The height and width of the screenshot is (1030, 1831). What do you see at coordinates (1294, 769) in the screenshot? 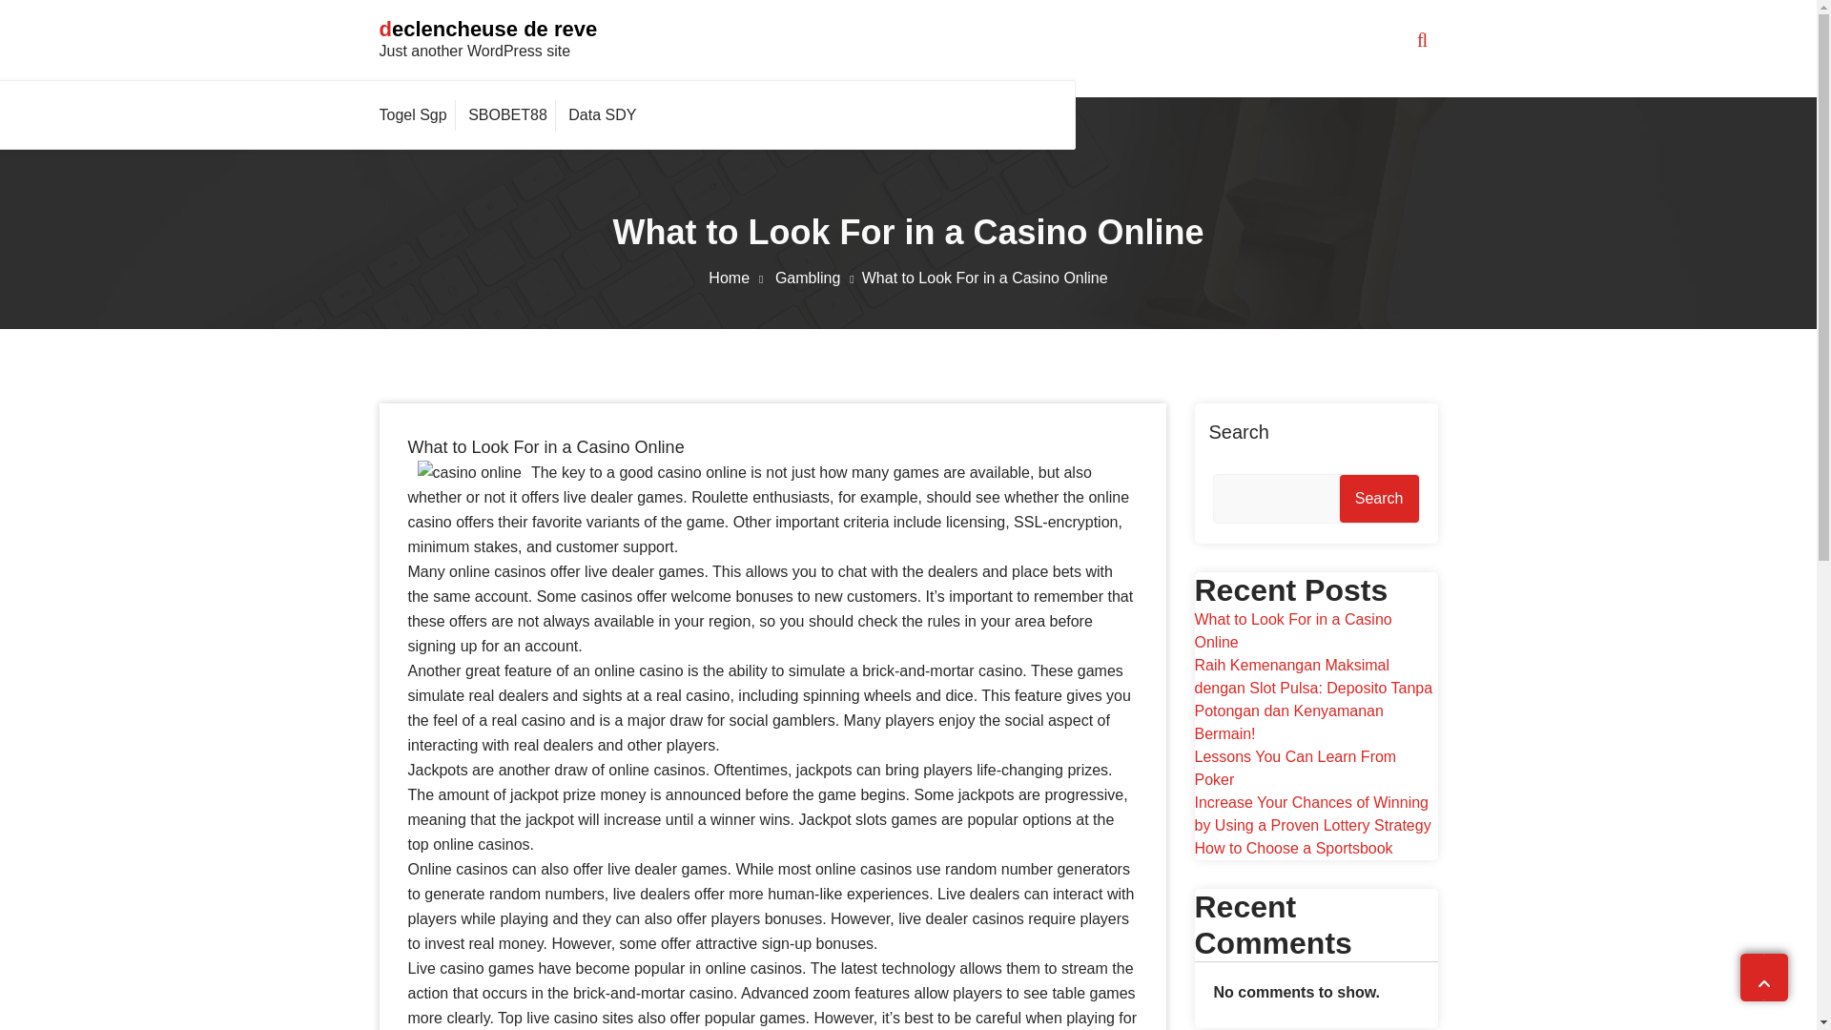
I see `Lessons You Can Learn From Poker` at bounding box center [1294, 769].